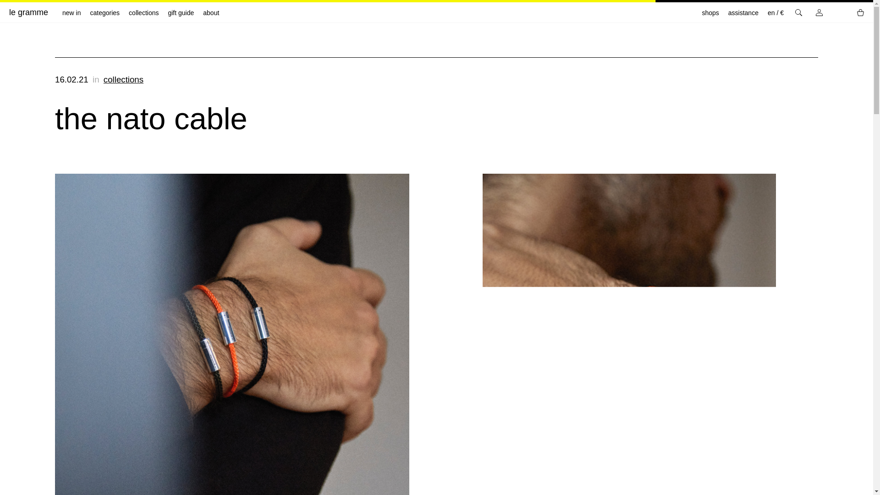 The image size is (880, 495). What do you see at coordinates (104, 13) in the screenshot?
I see `categories` at bounding box center [104, 13].